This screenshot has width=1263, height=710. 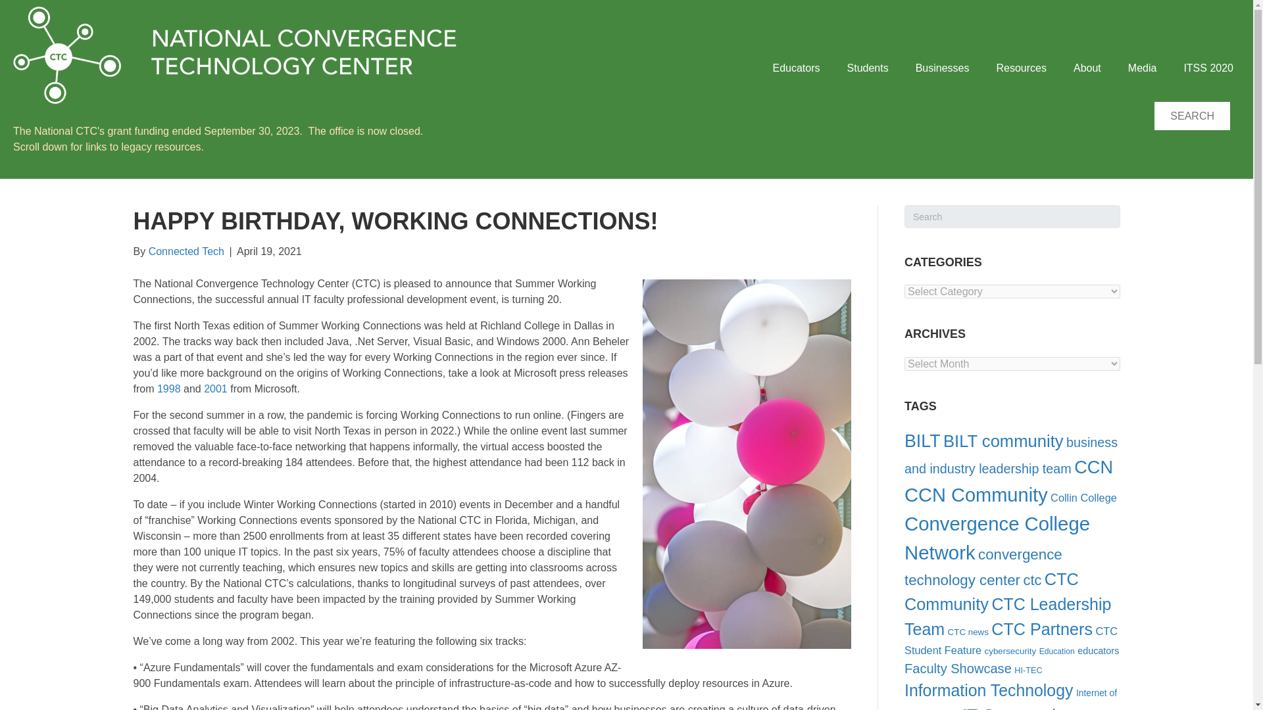 I want to click on About, so click(x=1087, y=68).